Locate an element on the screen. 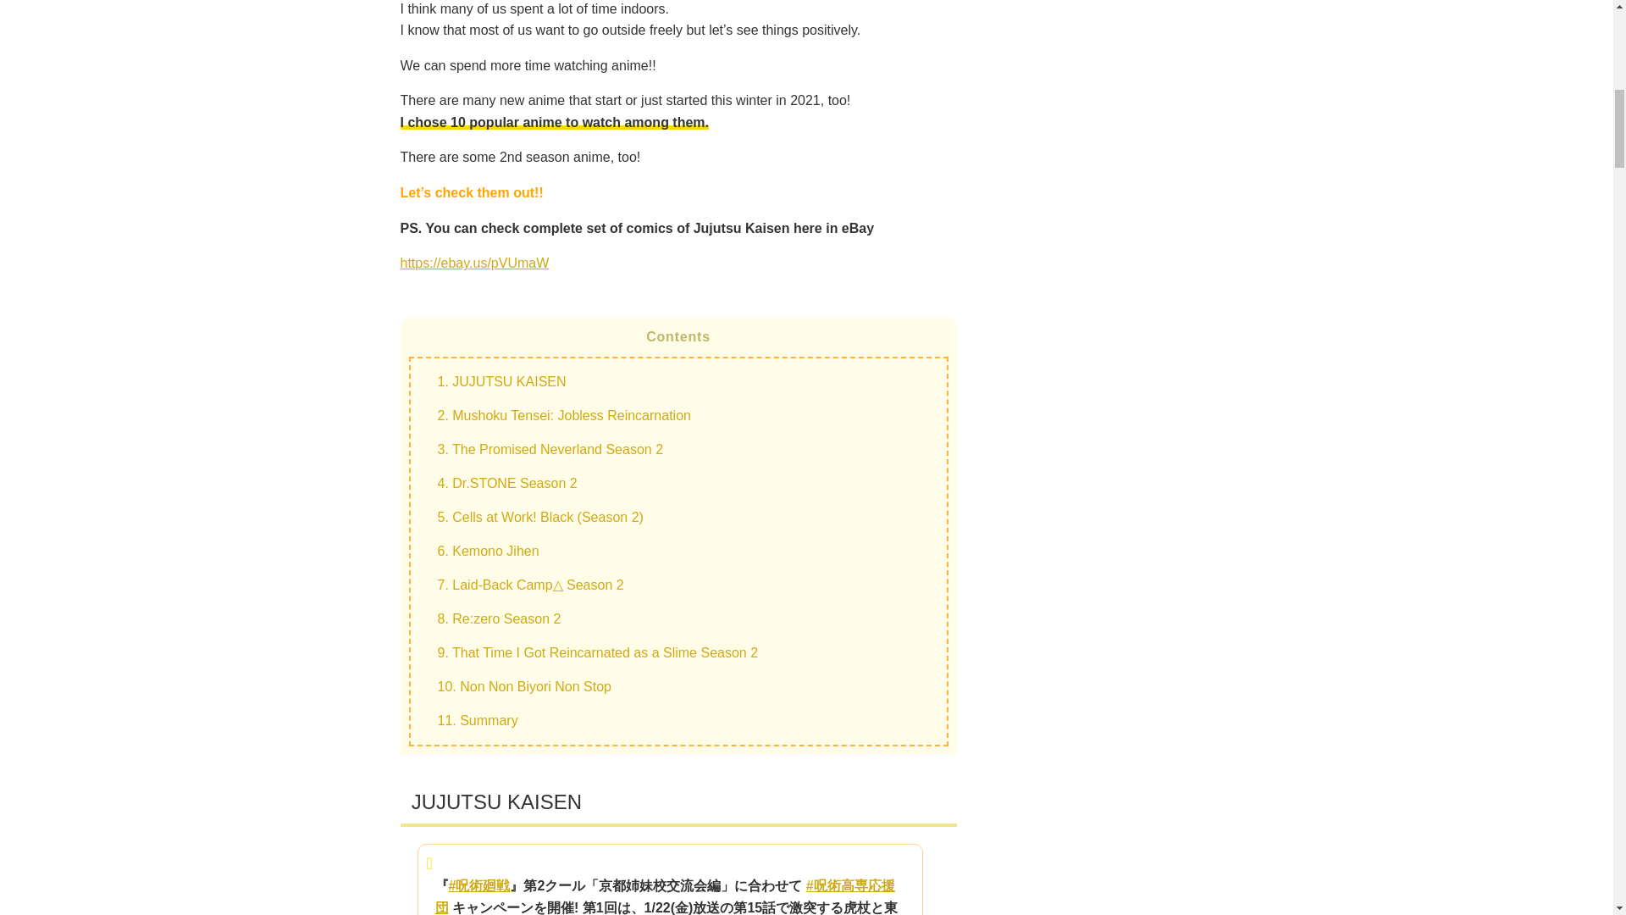 This screenshot has width=1626, height=915. 11. Summary is located at coordinates (477, 720).